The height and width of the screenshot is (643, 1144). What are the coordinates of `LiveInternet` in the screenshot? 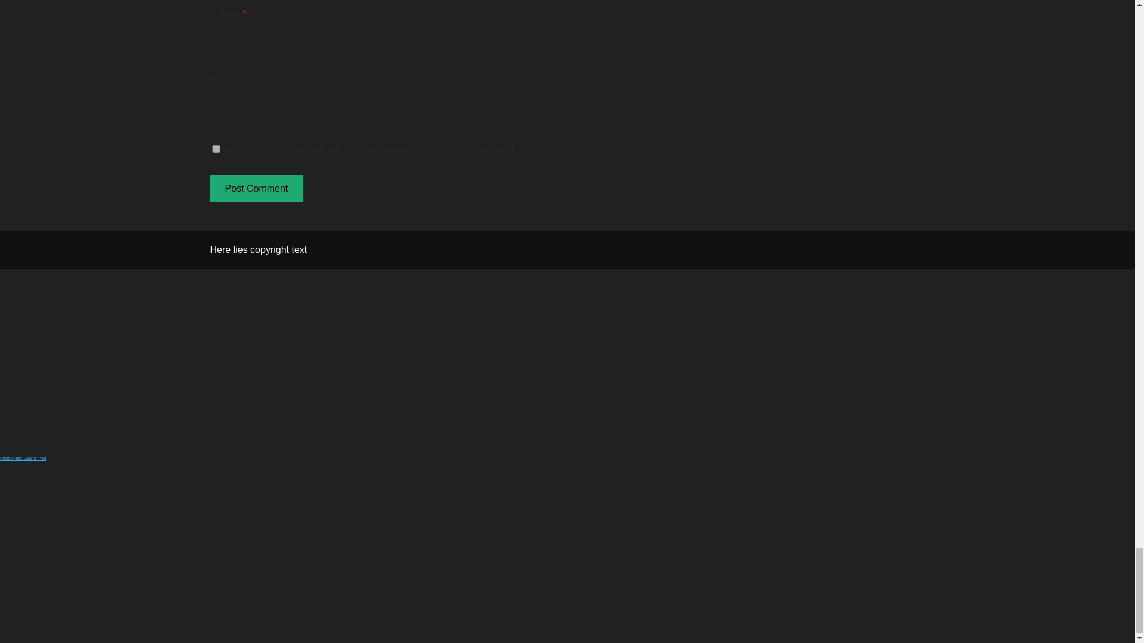 It's located at (58, 457).